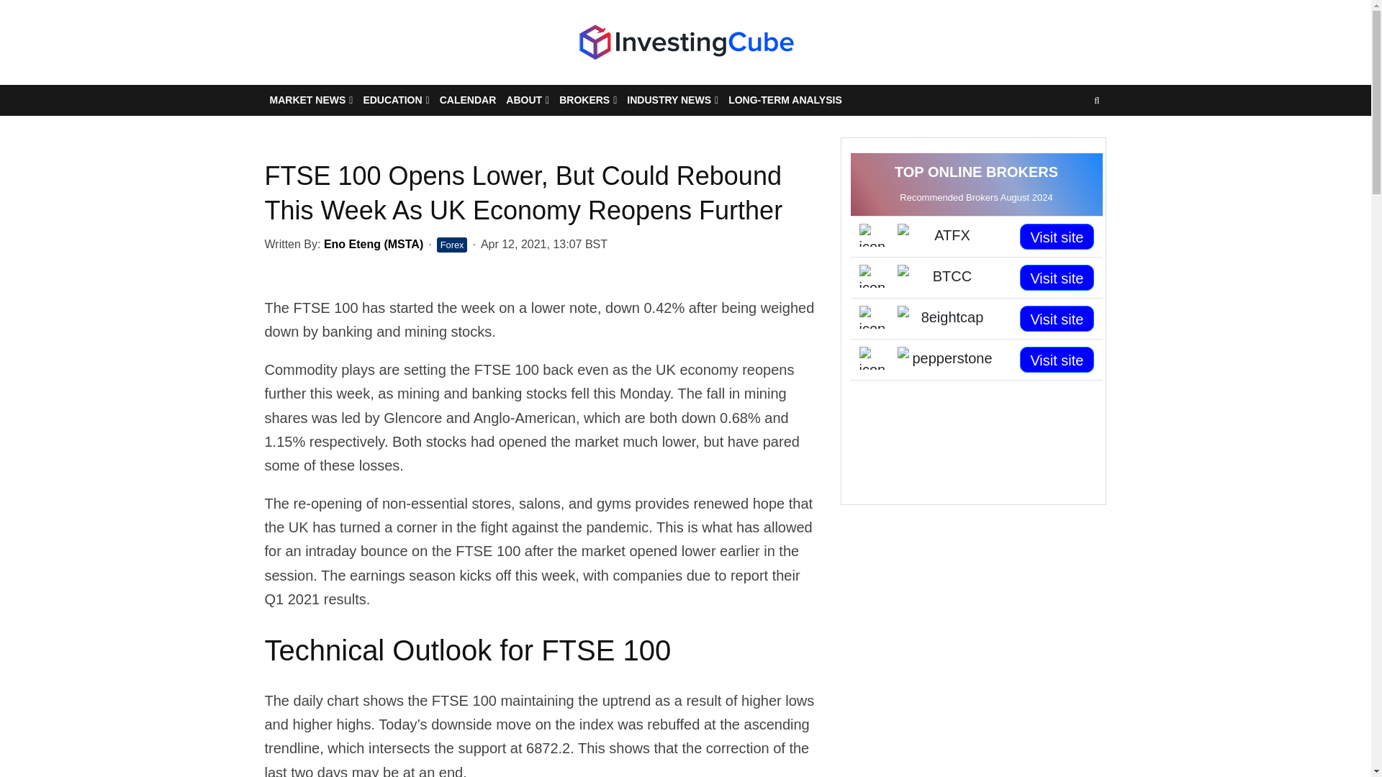 This screenshot has height=777, width=1382. Describe the element at coordinates (527, 99) in the screenshot. I see `ABOUT` at that location.